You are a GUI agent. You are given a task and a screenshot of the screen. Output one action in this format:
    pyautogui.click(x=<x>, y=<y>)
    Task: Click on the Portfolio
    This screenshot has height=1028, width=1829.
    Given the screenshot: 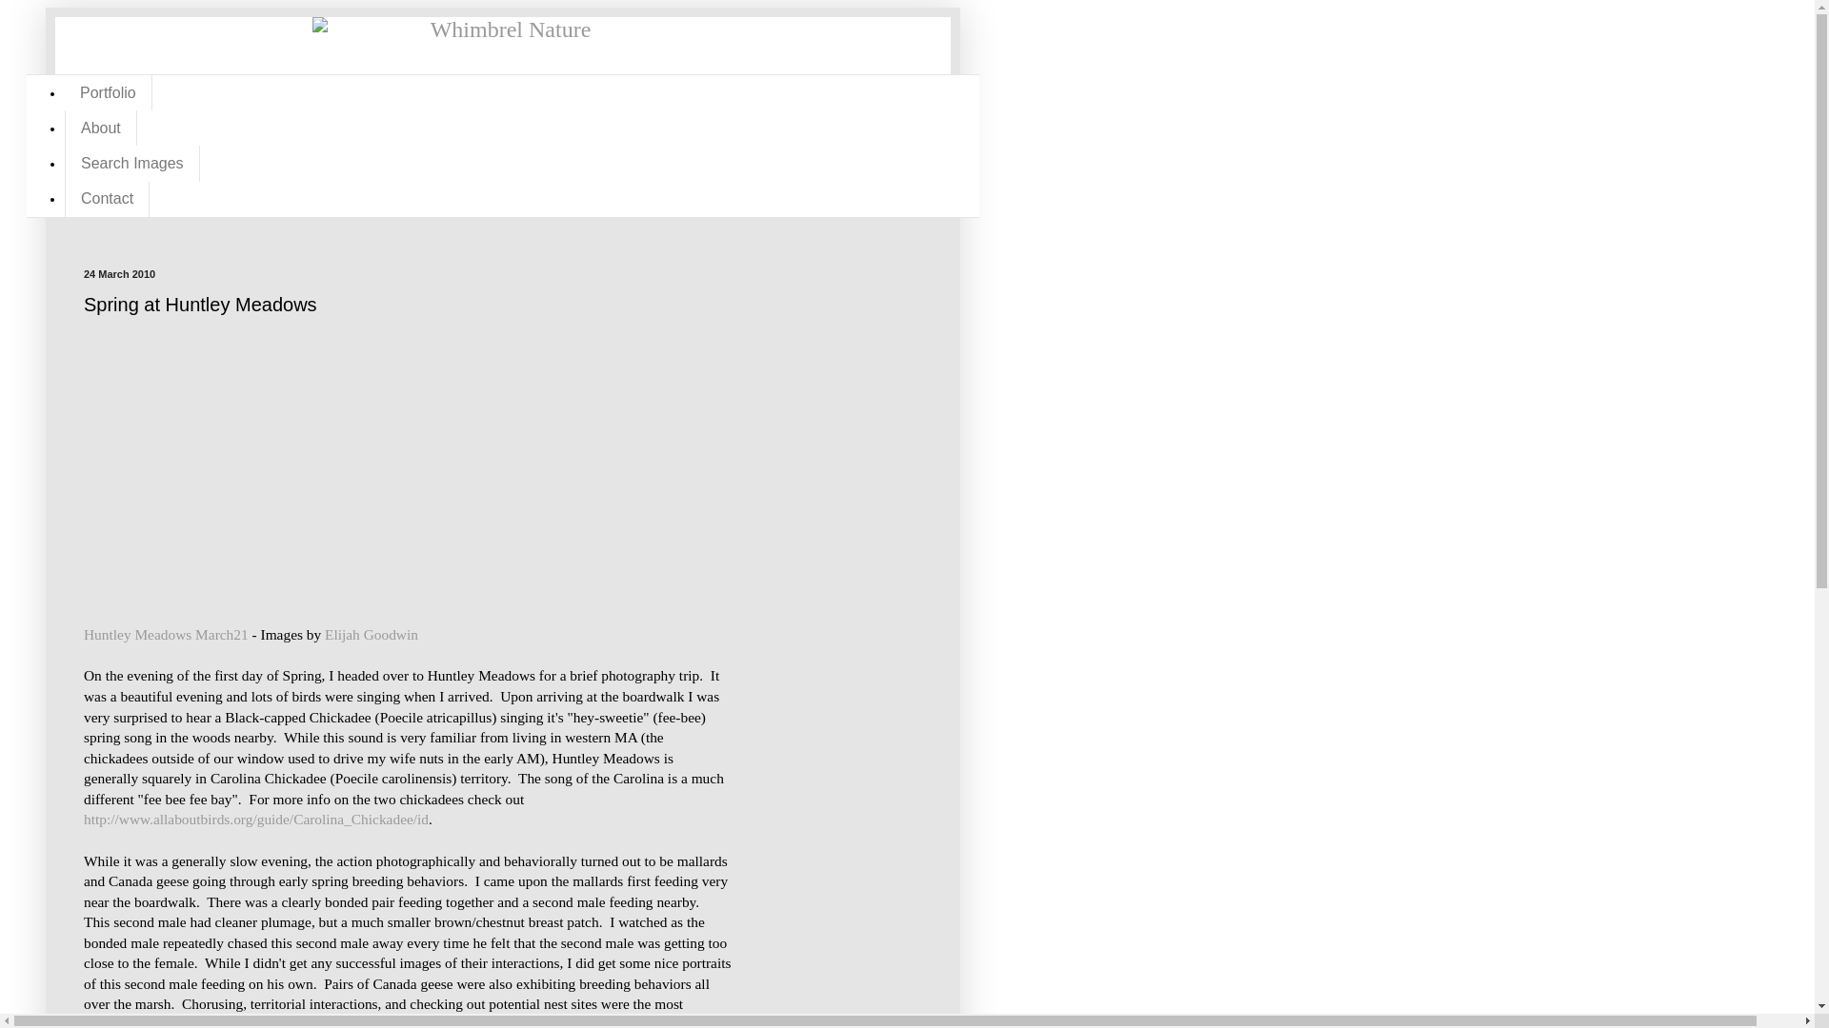 What is the action you would take?
    pyautogui.click(x=108, y=91)
    